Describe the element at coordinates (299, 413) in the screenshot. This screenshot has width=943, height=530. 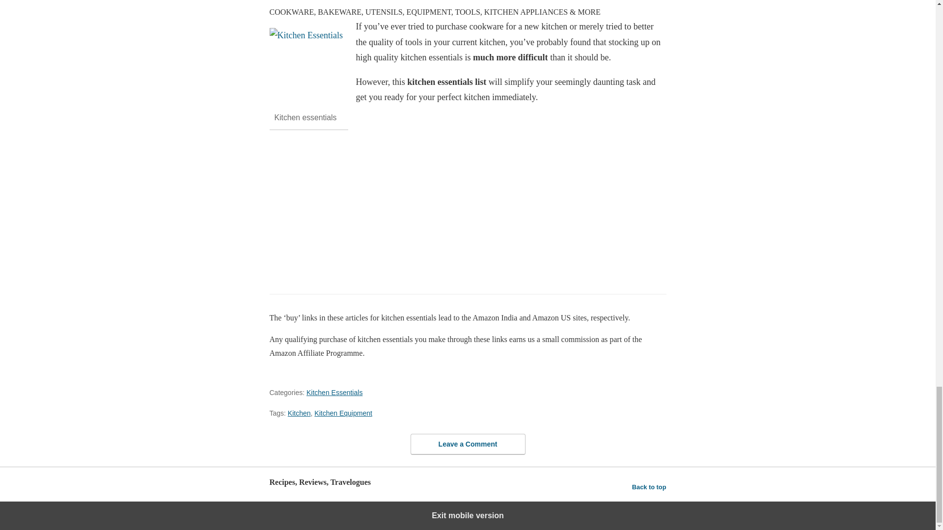
I see `Kitchen` at that location.